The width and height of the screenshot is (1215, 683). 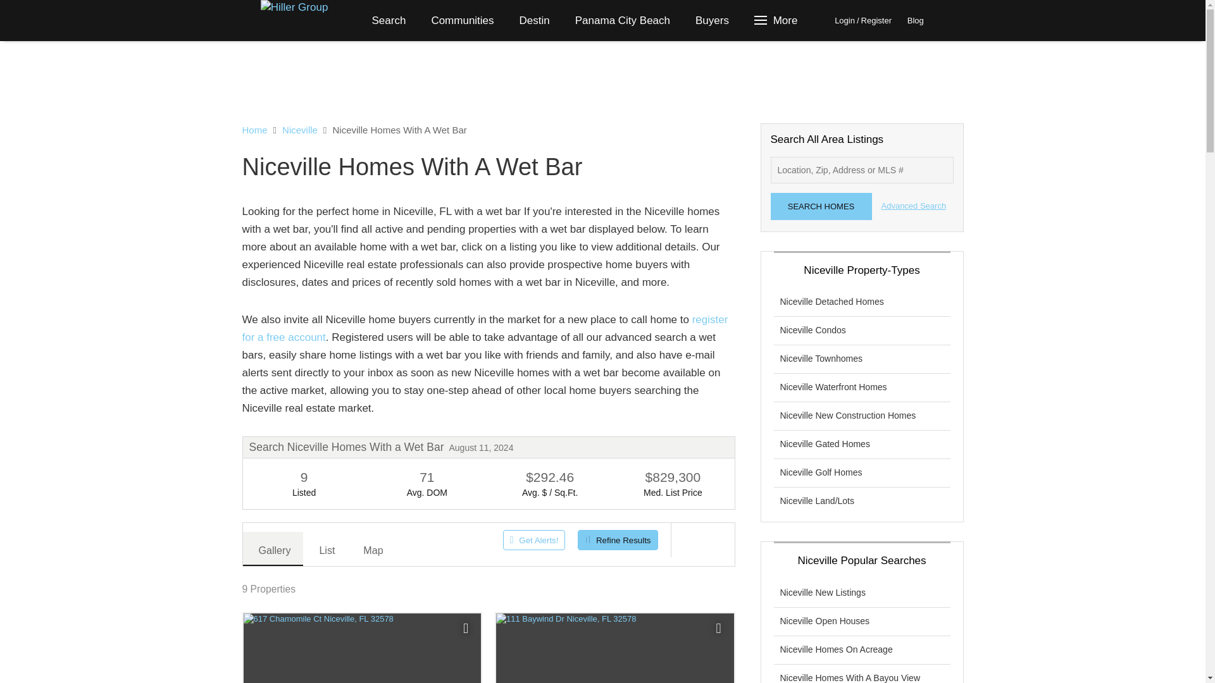 I want to click on Buyers, so click(x=712, y=20).